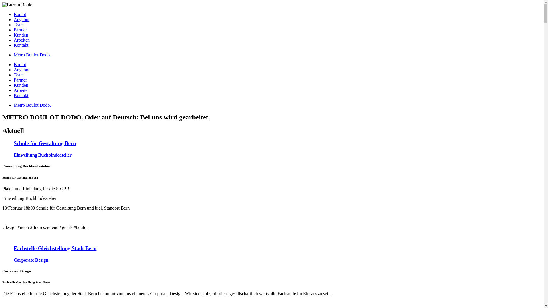  What do you see at coordinates (32, 55) in the screenshot?
I see `Metro Boulot Dodo.` at bounding box center [32, 55].